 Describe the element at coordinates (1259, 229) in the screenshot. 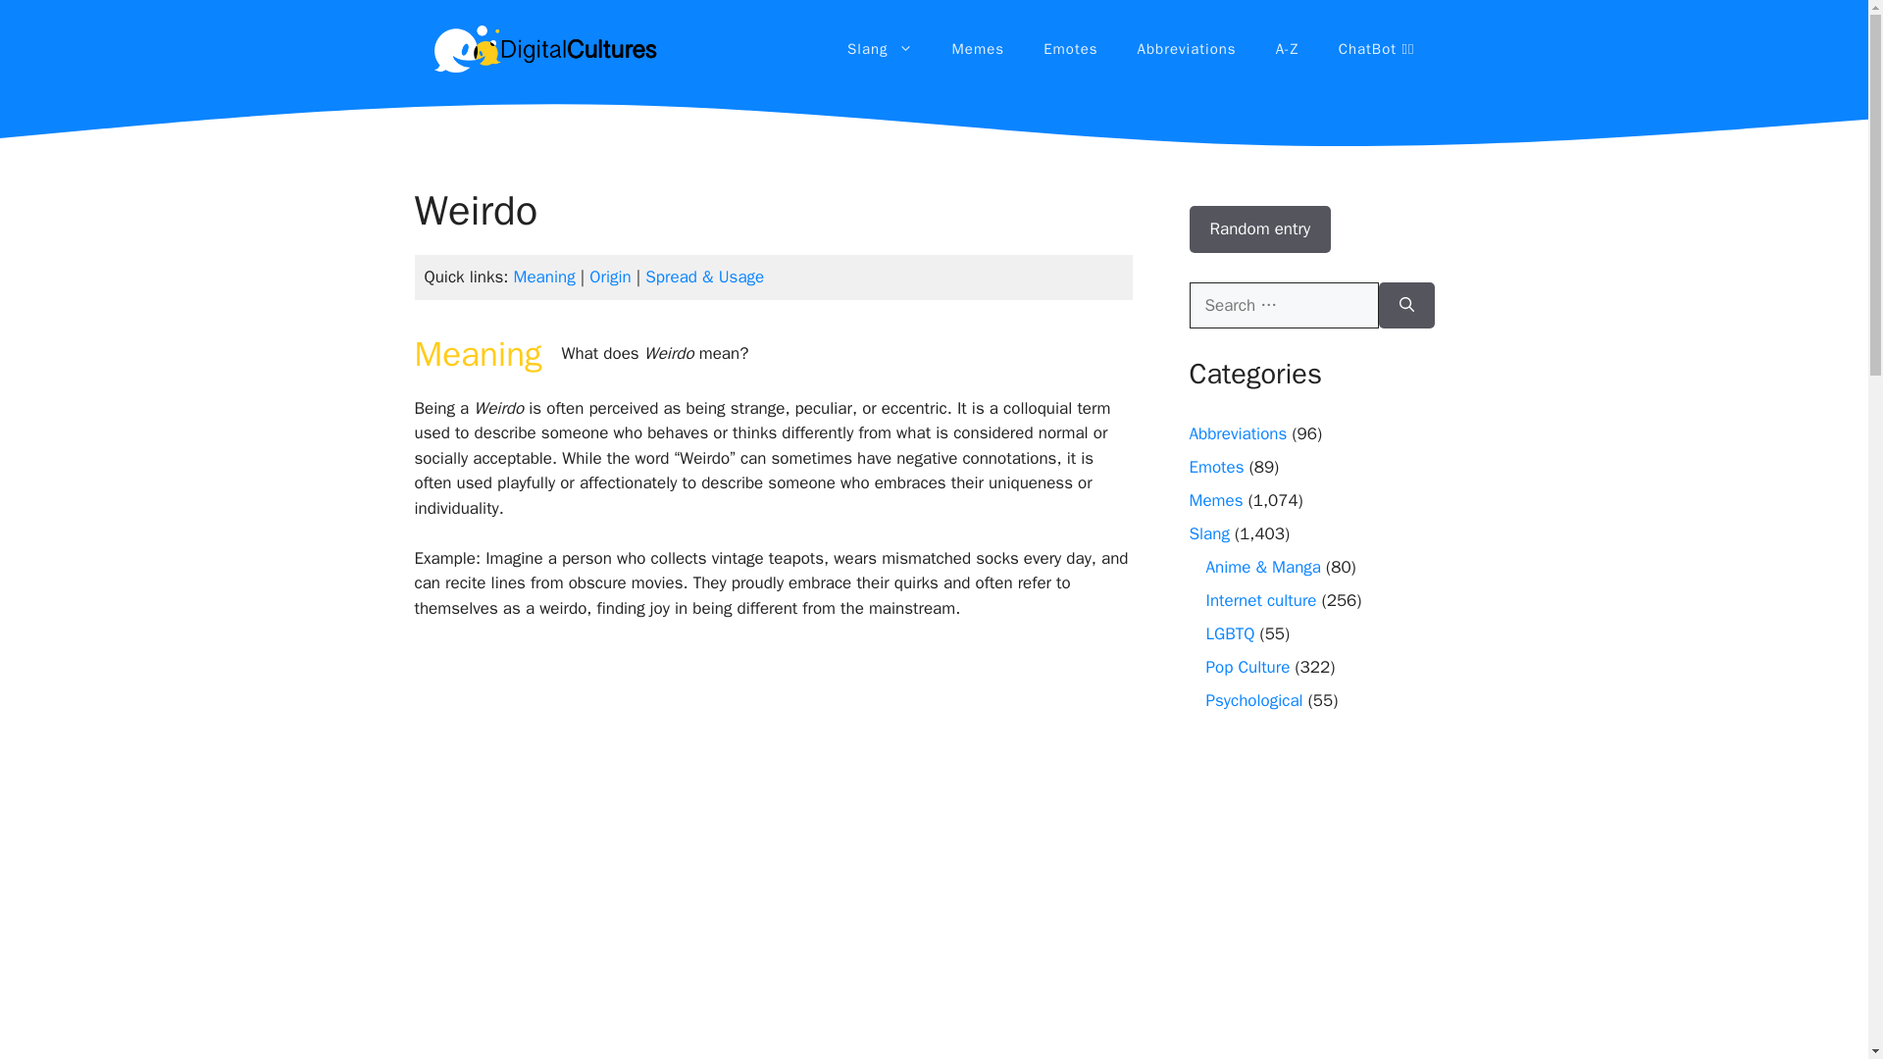

I see `Random entry` at that location.